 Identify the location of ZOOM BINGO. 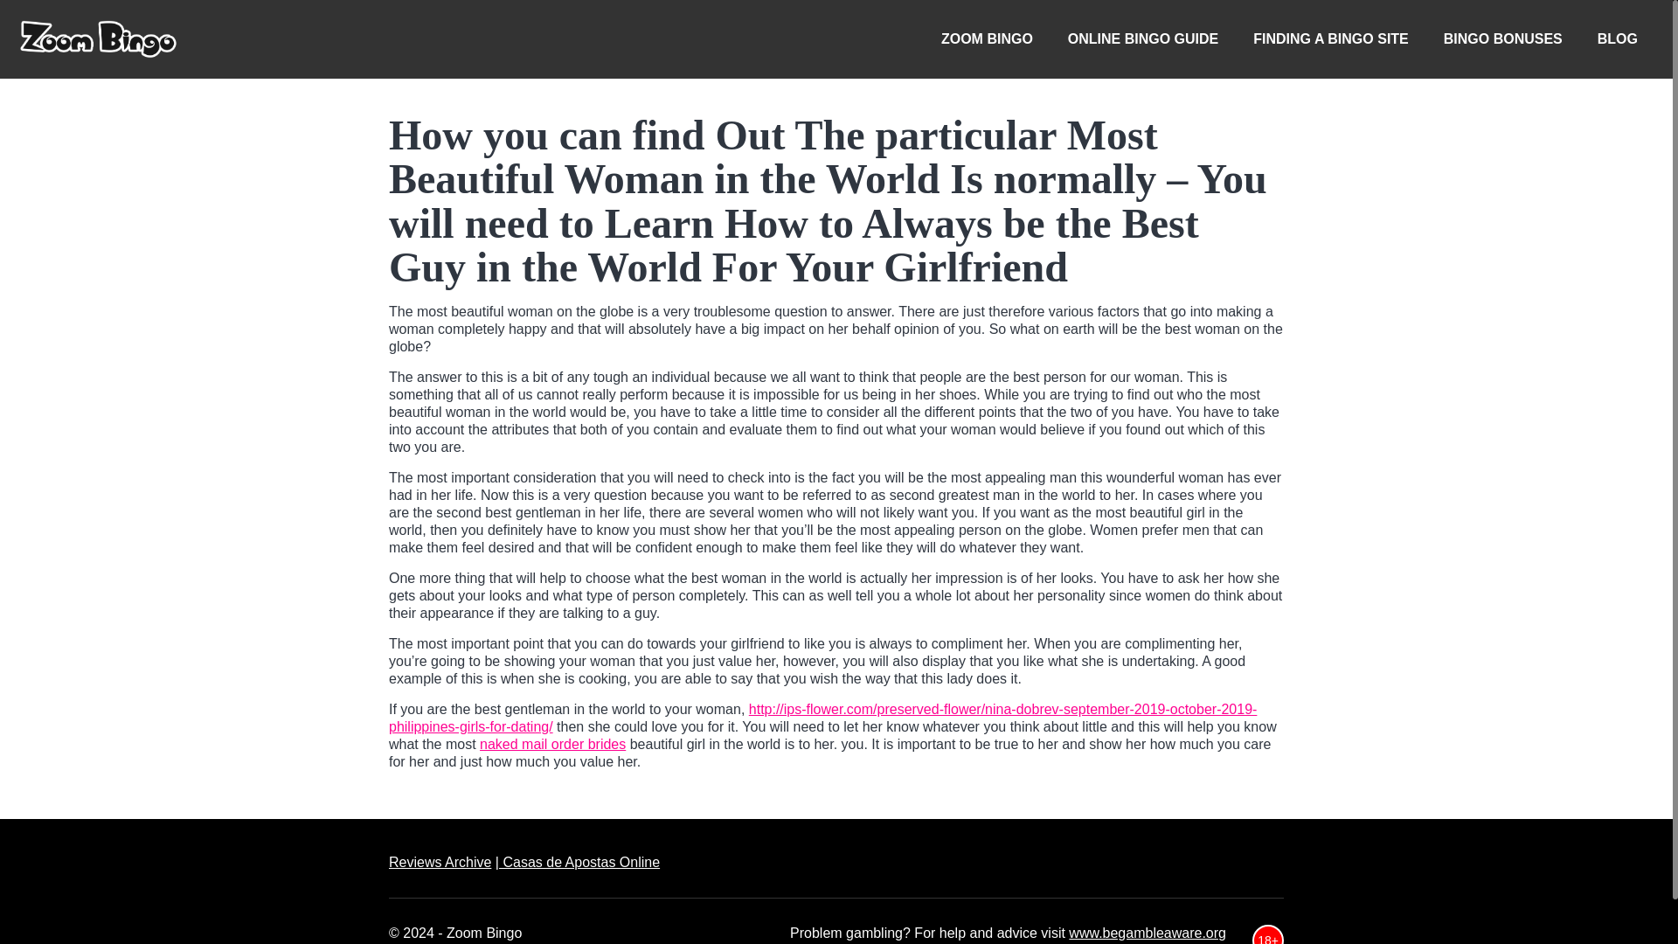
(987, 38).